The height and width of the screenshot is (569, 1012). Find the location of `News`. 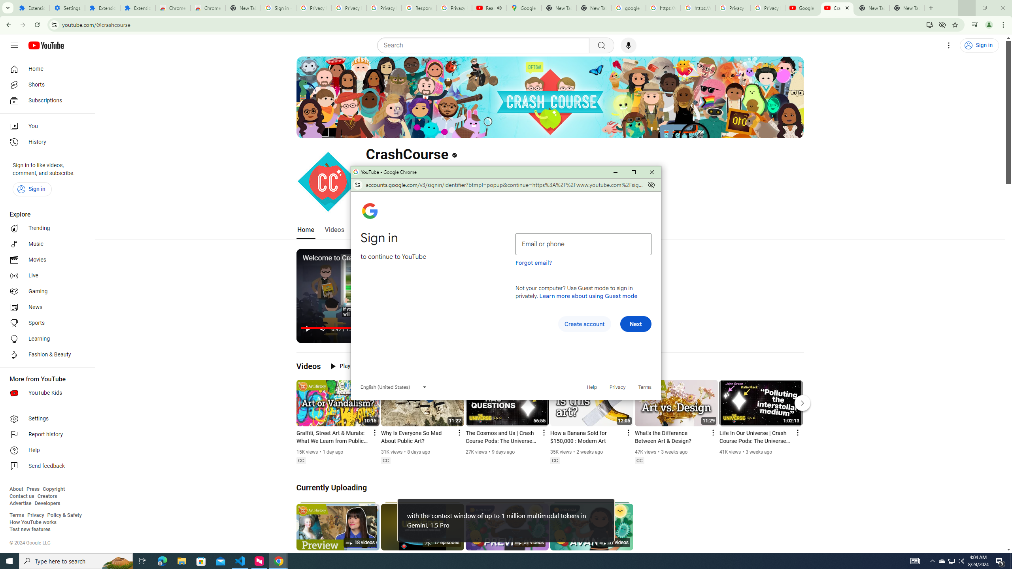

News is located at coordinates (45, 307).